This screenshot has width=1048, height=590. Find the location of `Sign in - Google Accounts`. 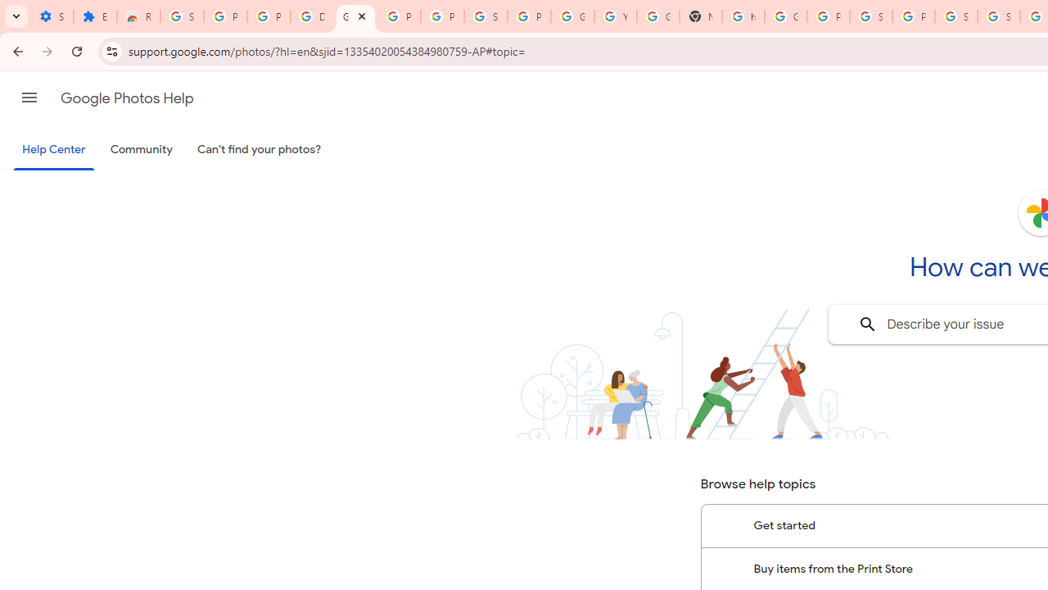

Sign in - Google Accounts is located at coordinates (871, 16).